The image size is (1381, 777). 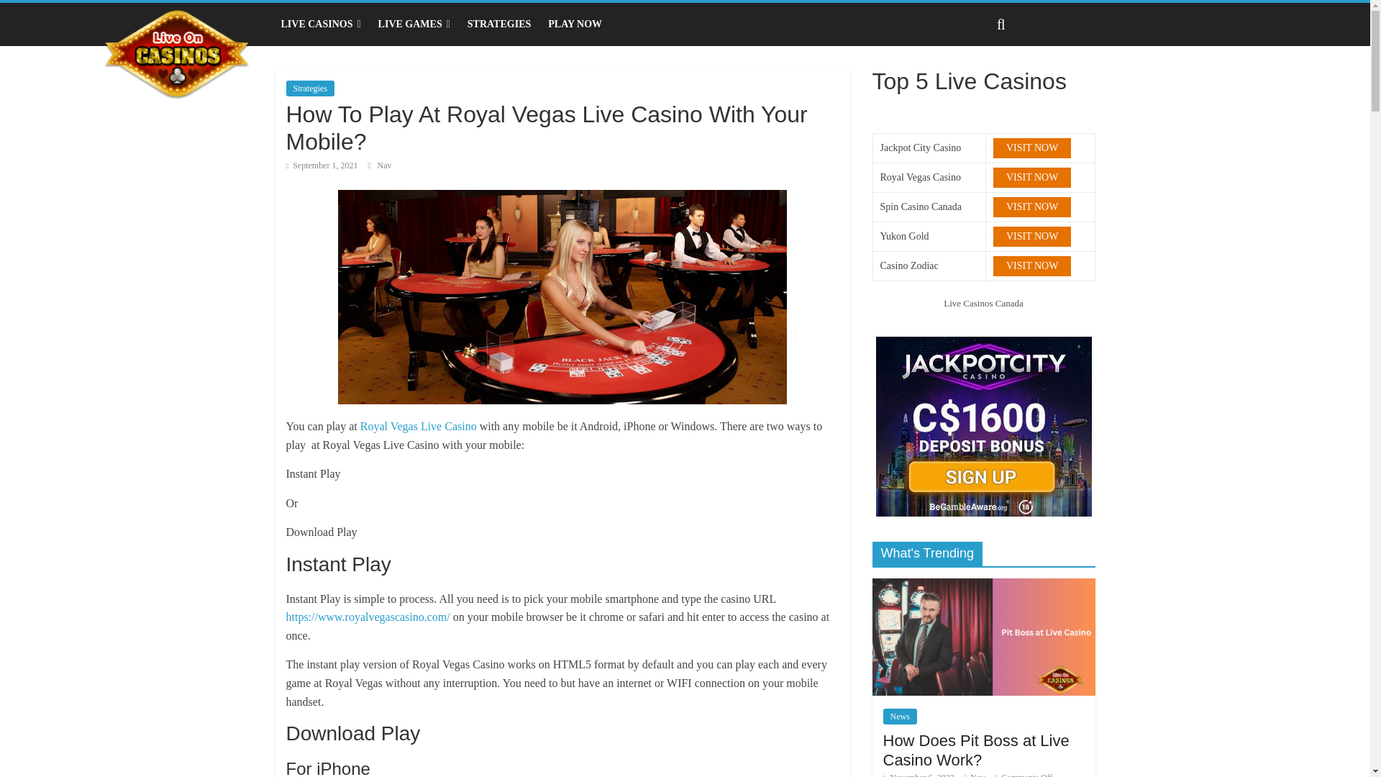 I want to click on VISIT NOW, so click(x=1031, y=178).